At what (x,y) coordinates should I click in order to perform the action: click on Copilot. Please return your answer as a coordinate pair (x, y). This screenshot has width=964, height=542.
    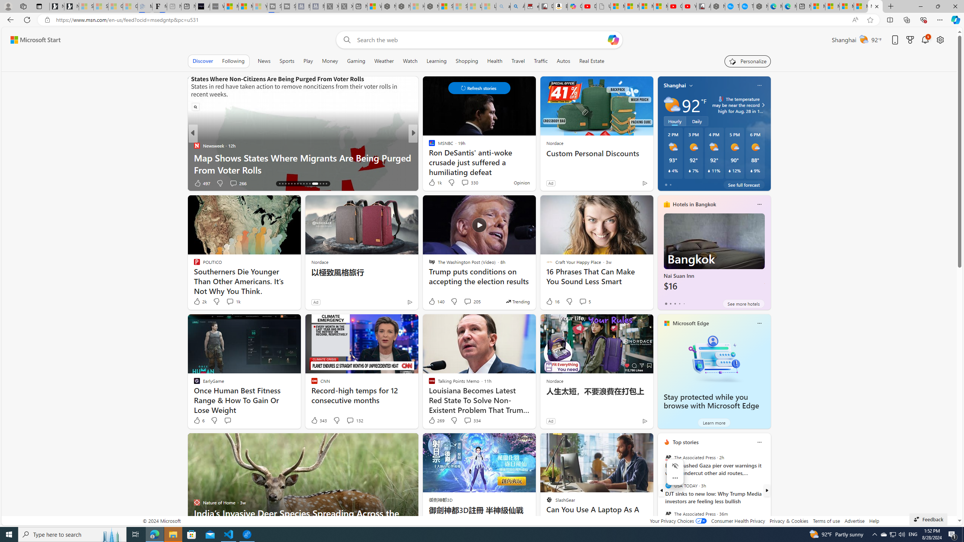
    Looking at the image, I should click on (575, 6).